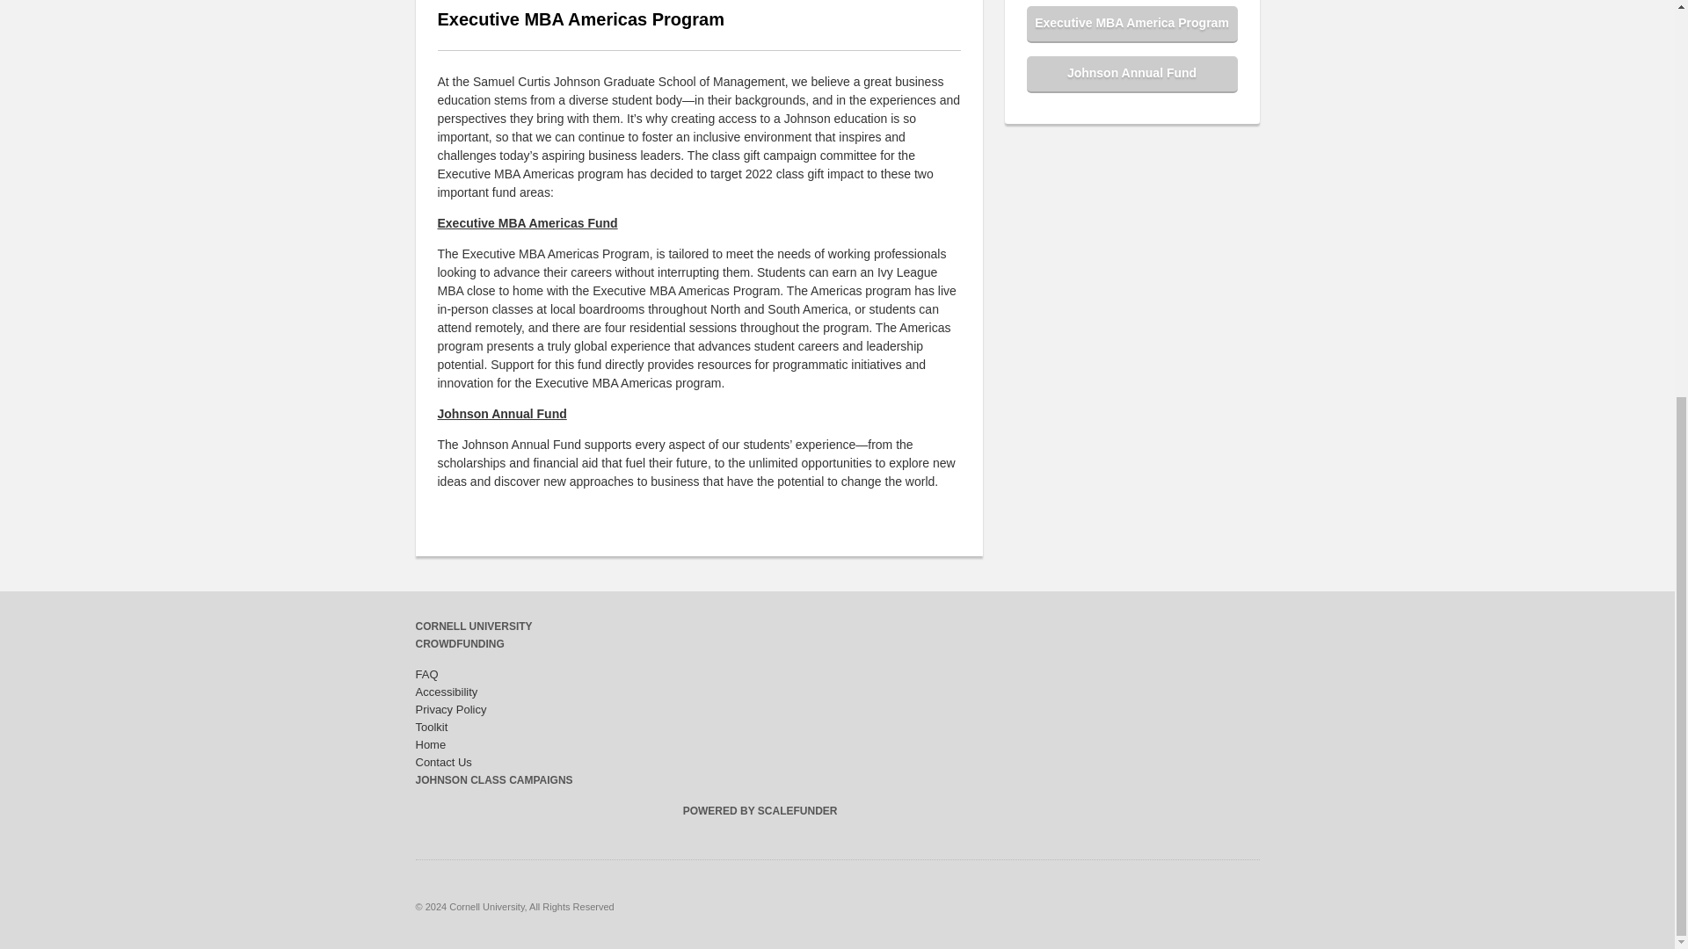  Describe the element at coordinates (1131, 24) in the screenshot. I see `Executive MBA America Program` at that location.